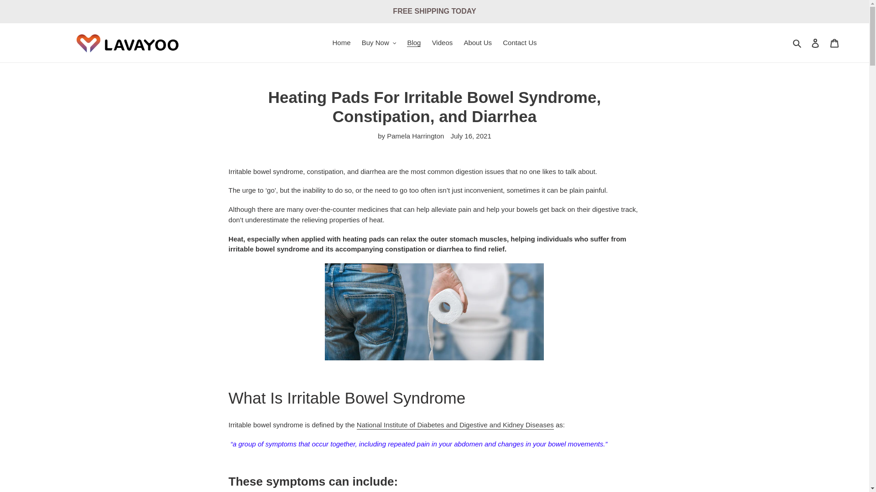 Image resolution: width=876 pixels, height=492 pixels. What do you see at coordinates (815, 43) in the screenshot?
I see `Log in` at bounding box center [815, 43].